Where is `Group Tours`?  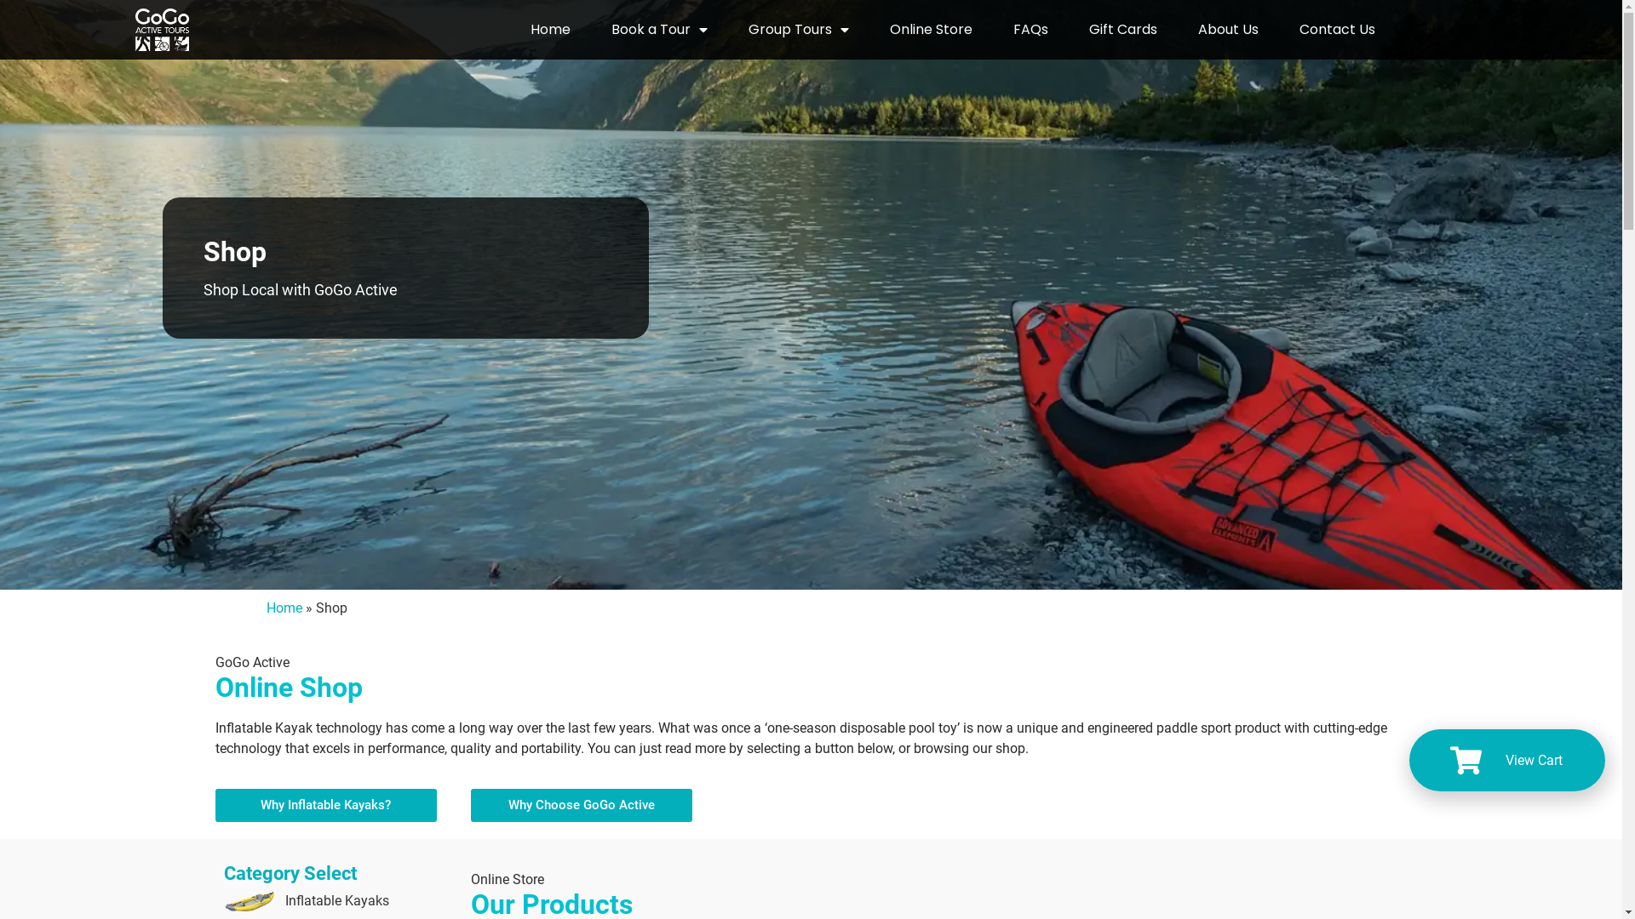 Group Tours is located at coordinates (799, 30).